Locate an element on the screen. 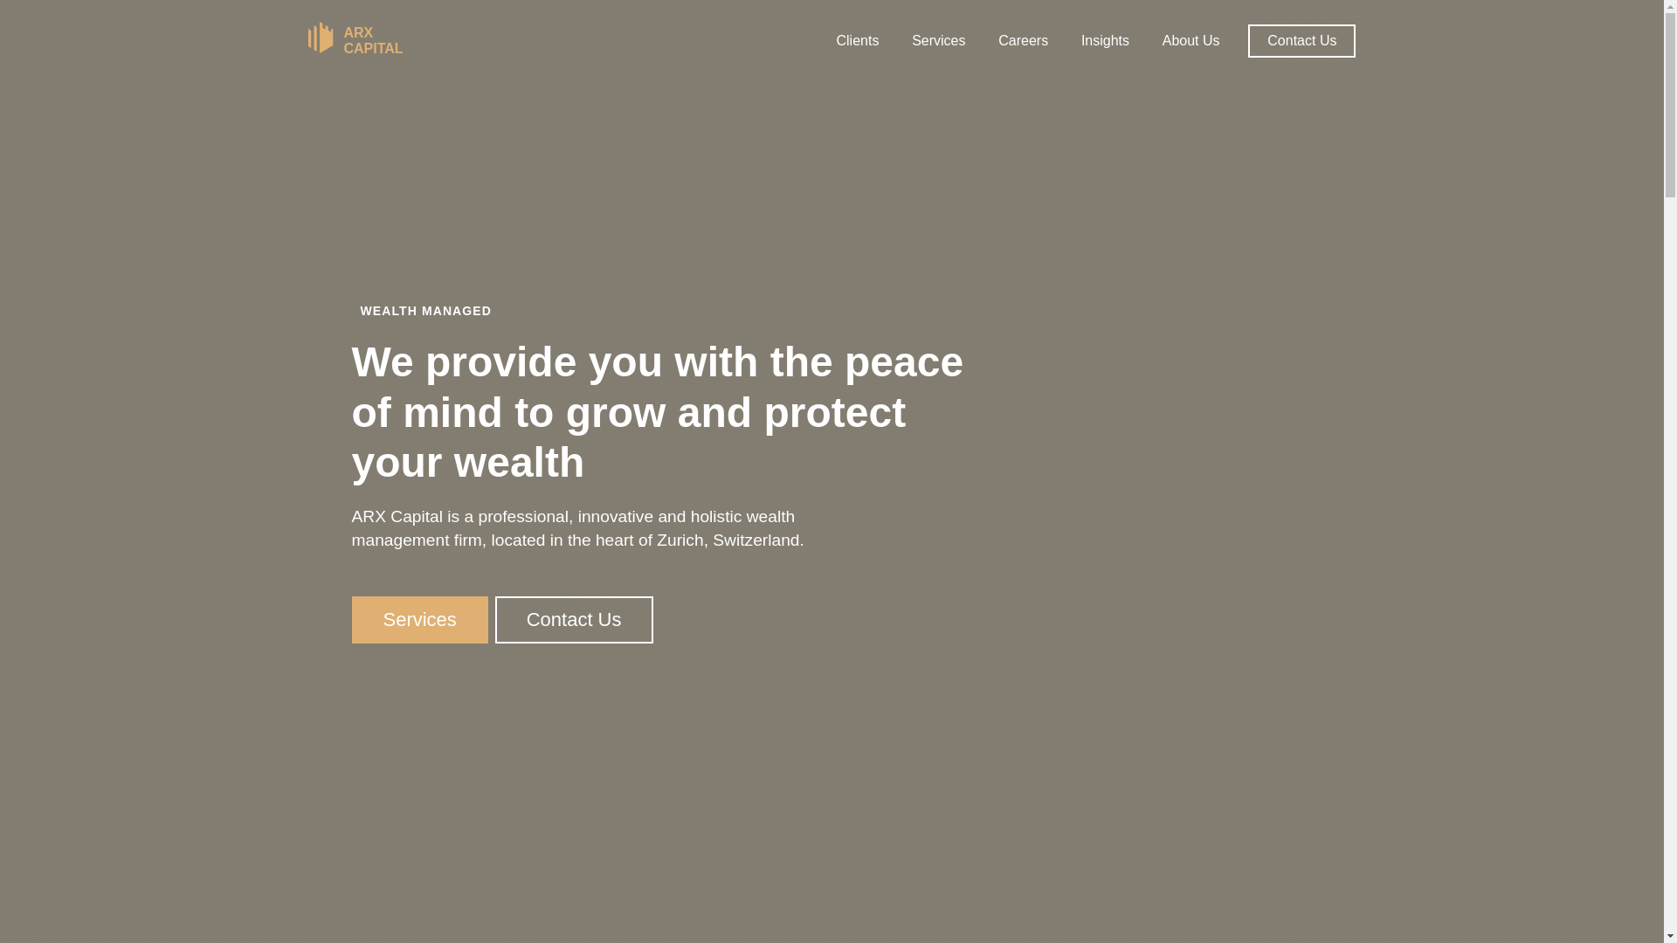  ARX
CAPITAL is located at coordinates (355, 40).